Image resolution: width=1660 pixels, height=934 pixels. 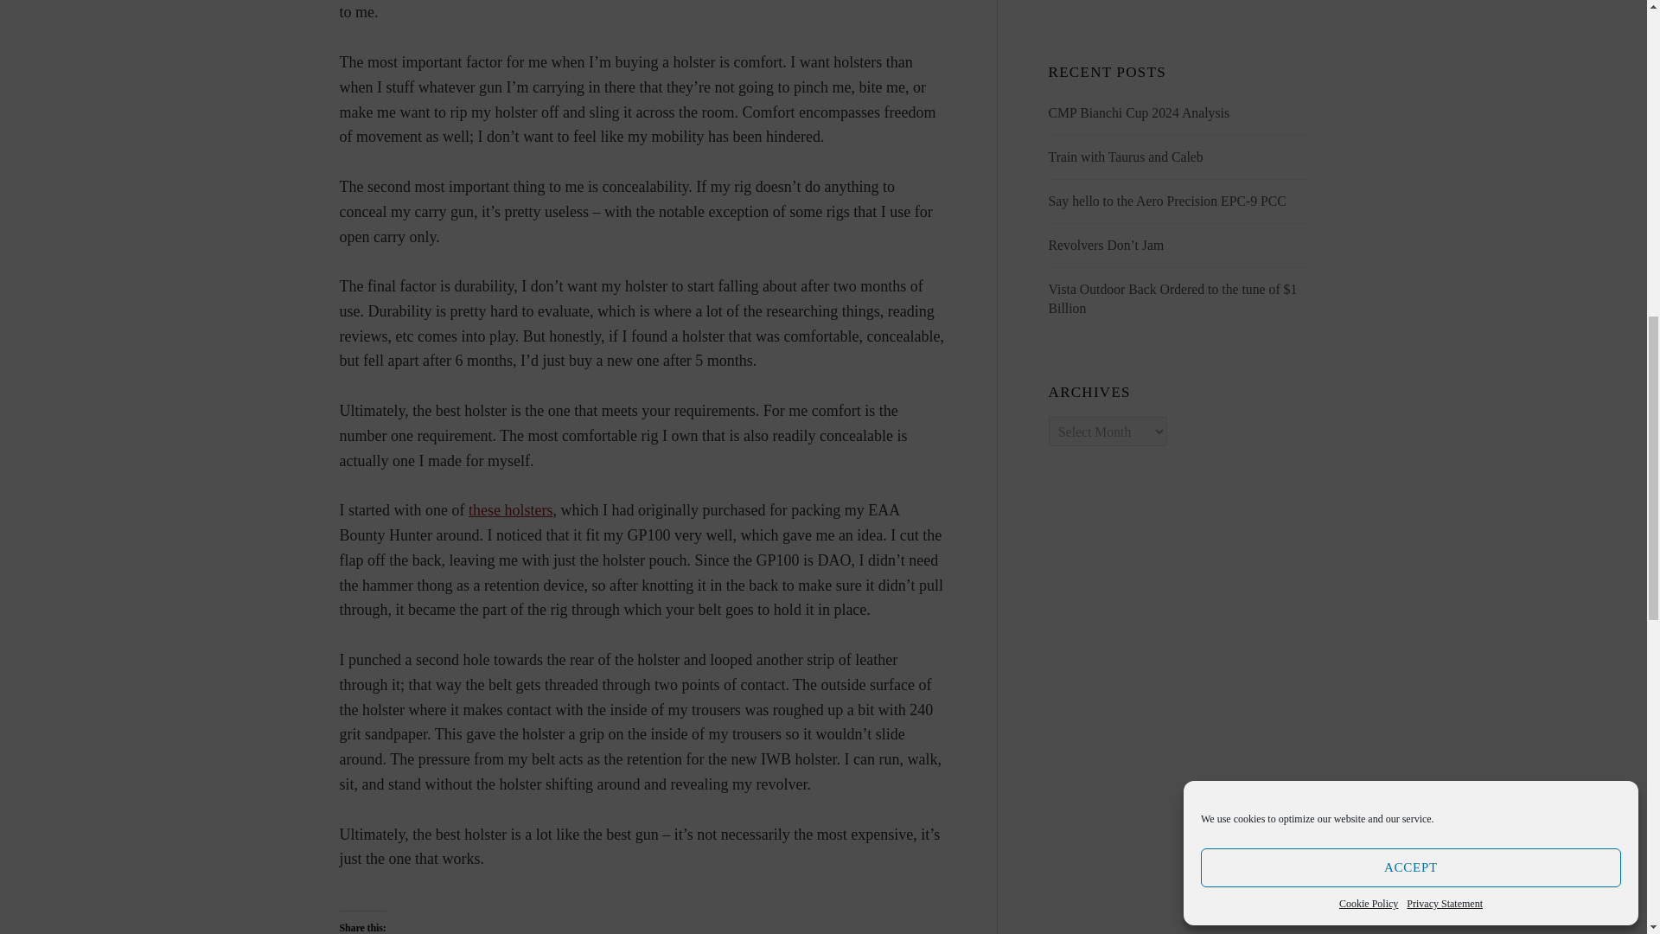 I want to click on CMP Bianchi Cup 2024 Analysis, so click(x=1140, y=112).